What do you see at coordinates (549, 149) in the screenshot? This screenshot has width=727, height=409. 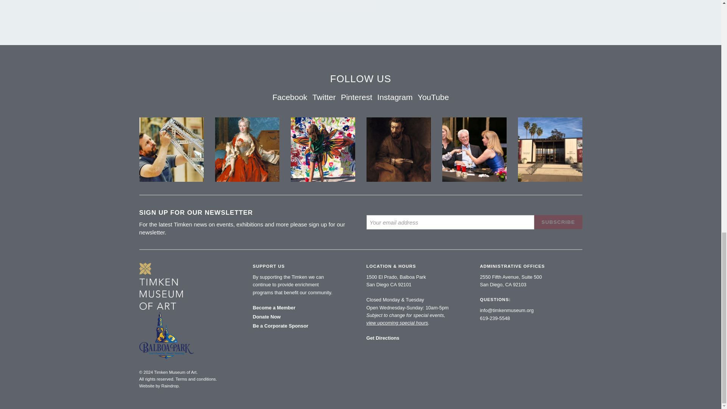 I see `Instagram 2` at bounding box center [549, 149].